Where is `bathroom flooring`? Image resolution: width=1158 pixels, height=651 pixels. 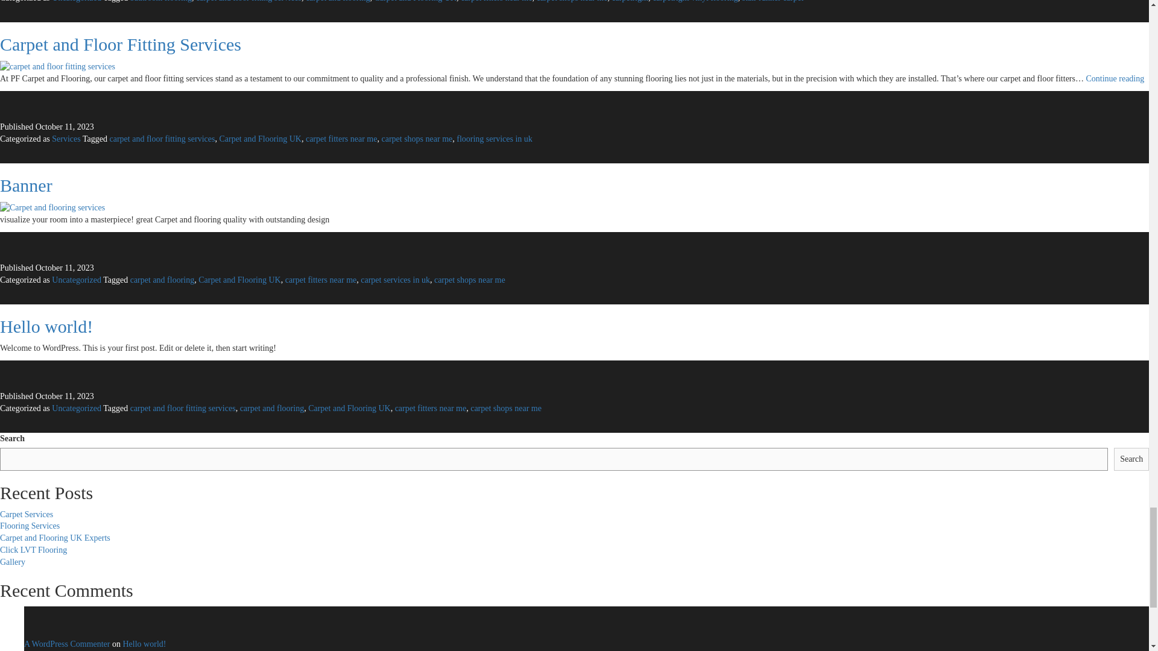 bathroom flooring is located at coordinates (160, 1).